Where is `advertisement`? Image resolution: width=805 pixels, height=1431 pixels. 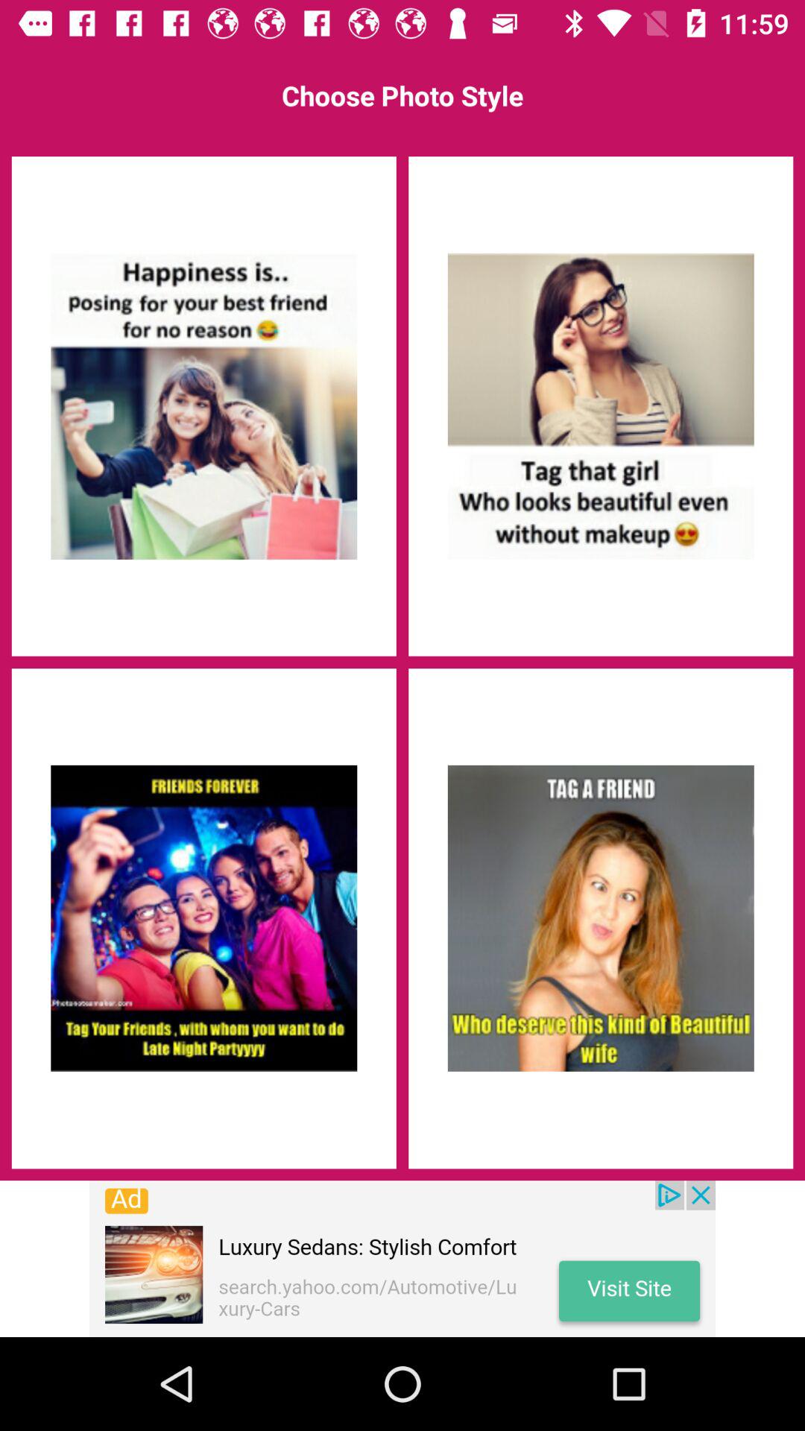 advertisement is located at coordinates (402, 1259).